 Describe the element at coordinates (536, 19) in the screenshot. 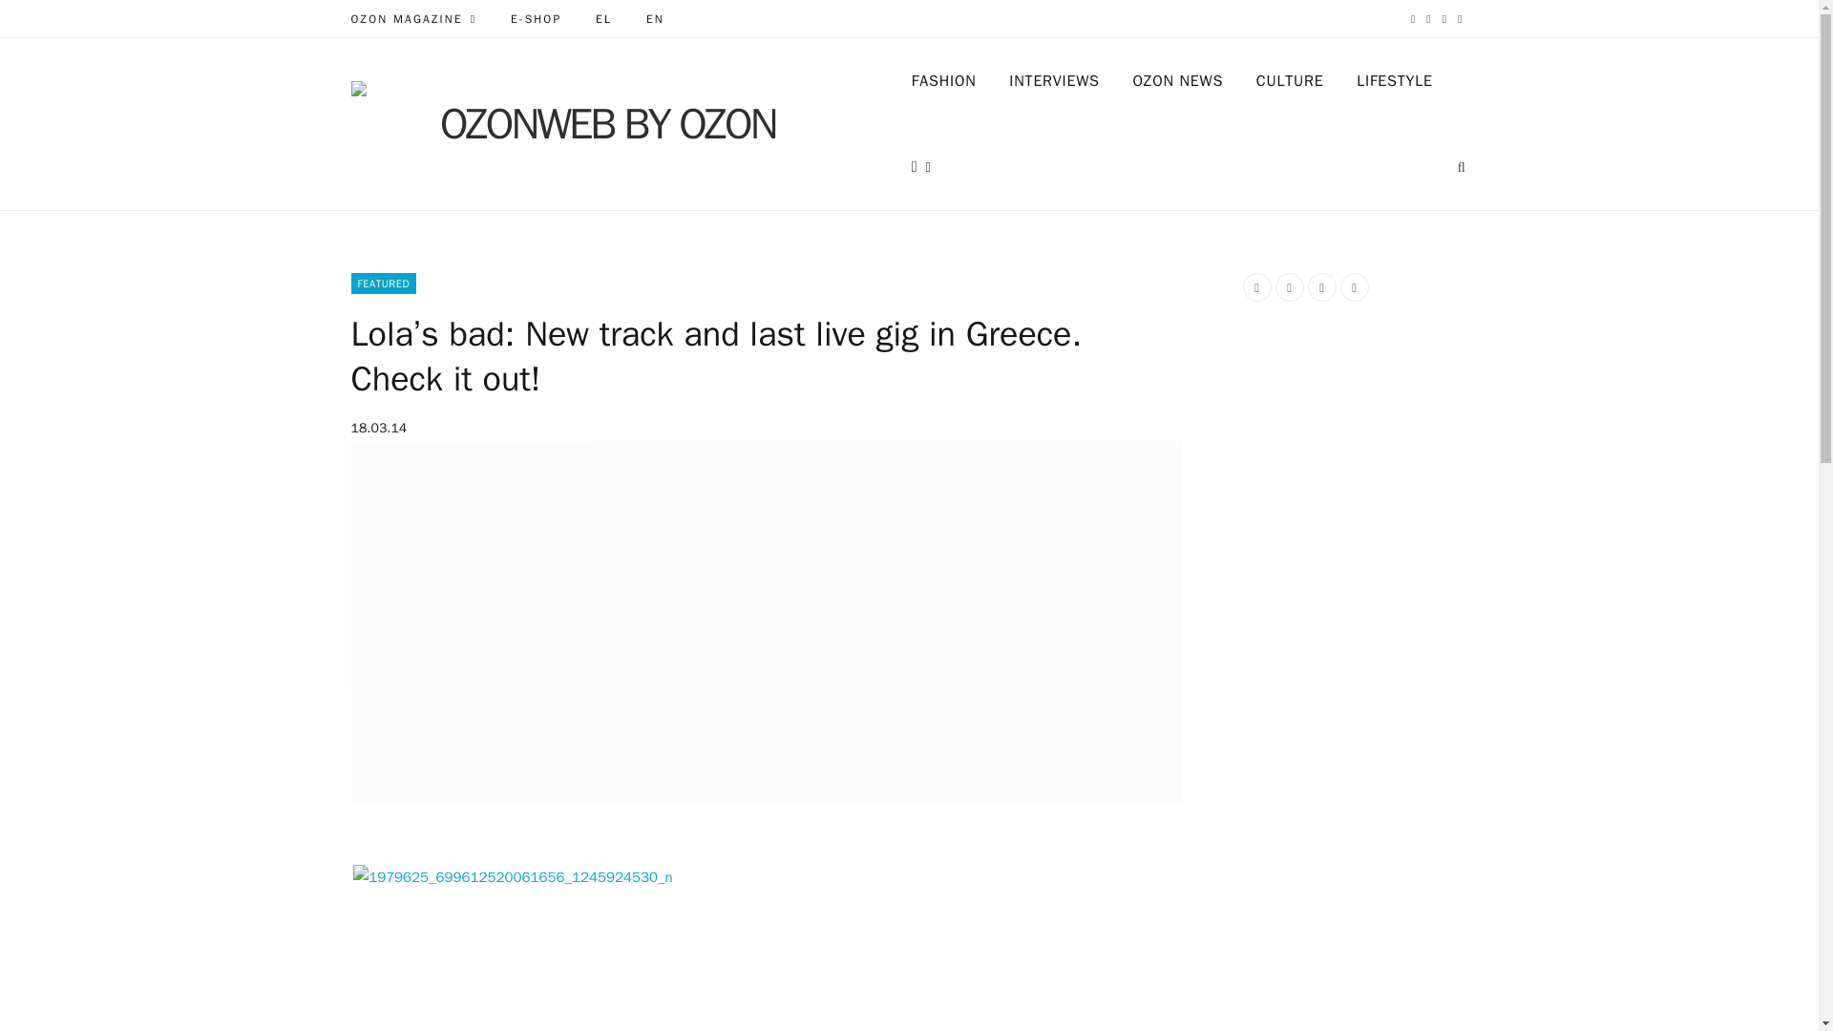

I see `E-SHOP` at that location.